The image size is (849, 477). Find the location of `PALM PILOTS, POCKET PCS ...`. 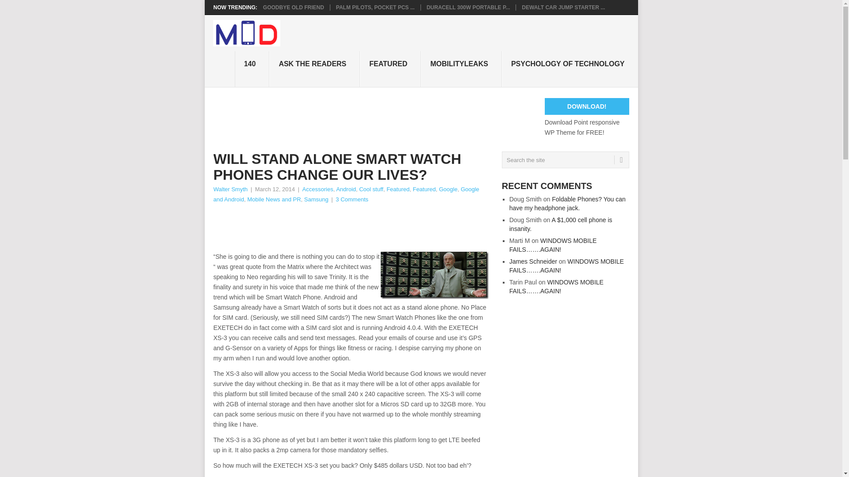

PALM PILOTS, POCKET PCS ... is located at coordinates (375, 7).